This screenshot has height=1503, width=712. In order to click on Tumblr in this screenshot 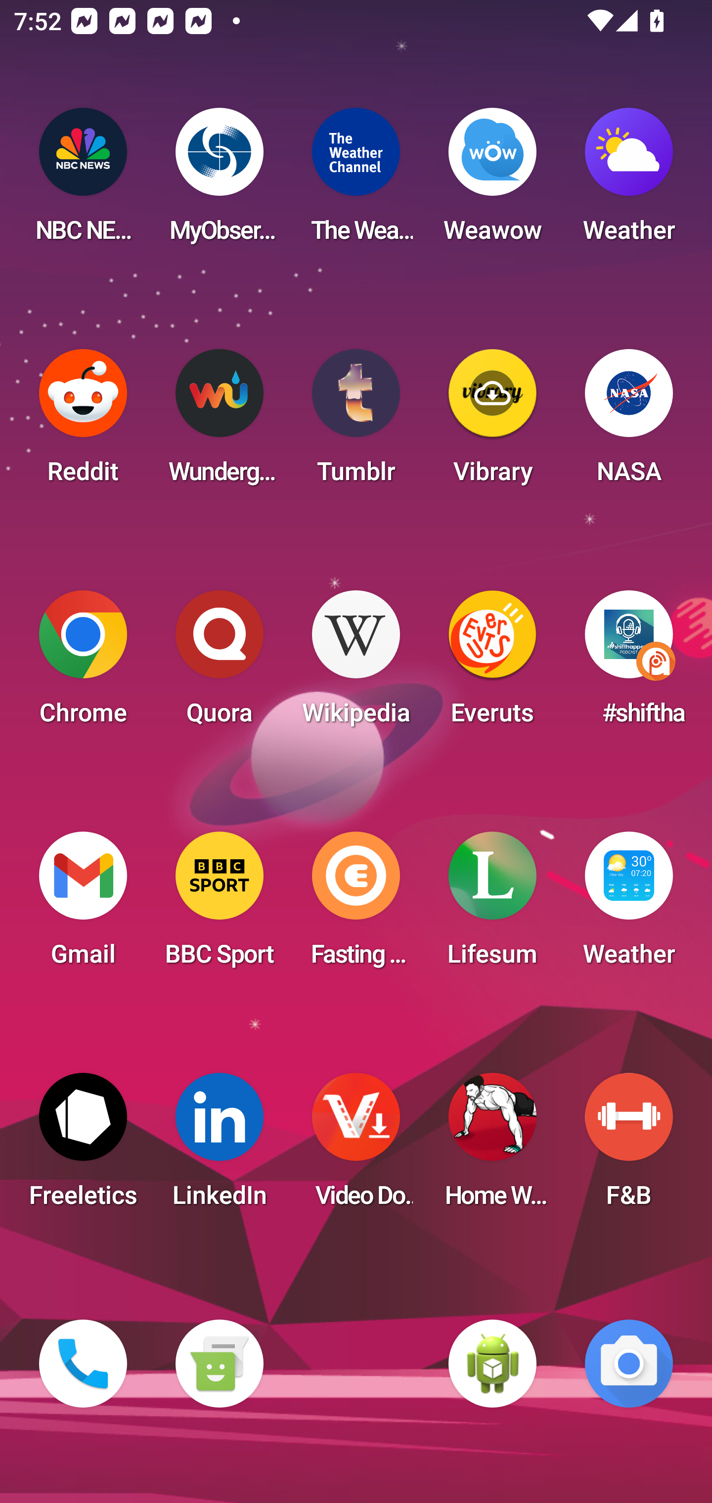, I will do `click(356, 422)`.